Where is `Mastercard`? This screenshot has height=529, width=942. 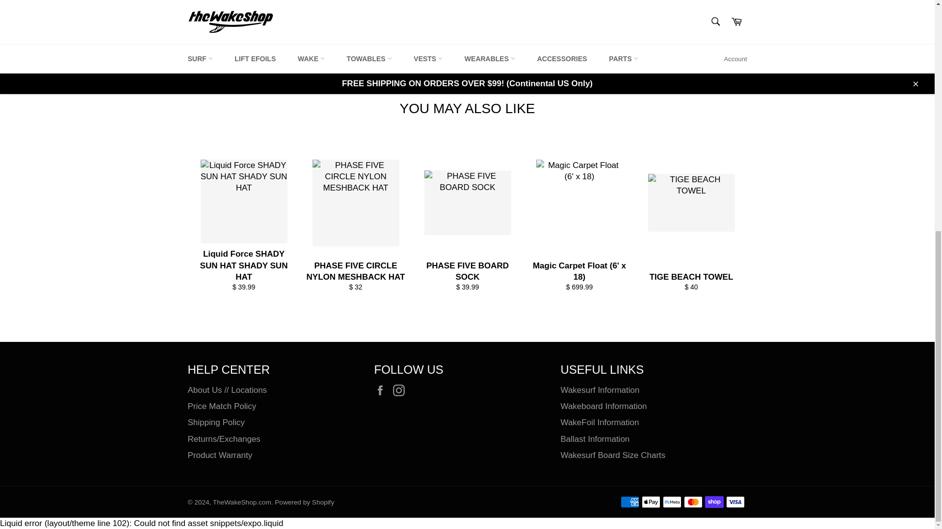 Mastercard is located at coordinates (693, 502).